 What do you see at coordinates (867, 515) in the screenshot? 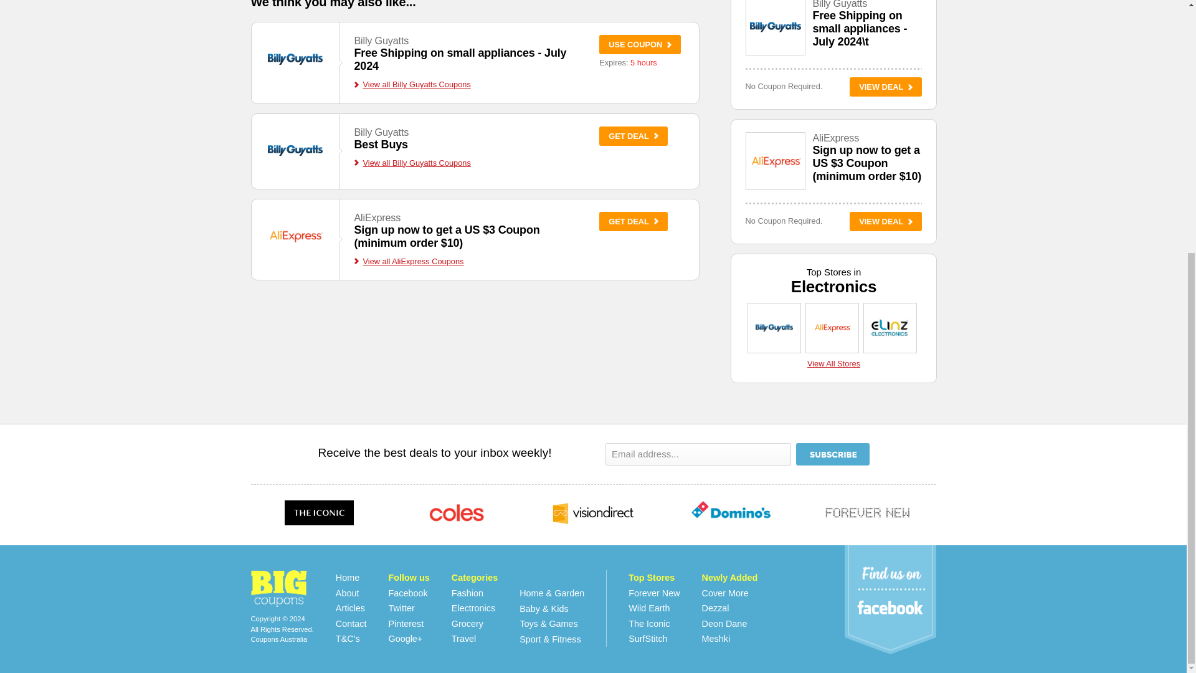
I see `Forever New` at bounding box center [867, 515].